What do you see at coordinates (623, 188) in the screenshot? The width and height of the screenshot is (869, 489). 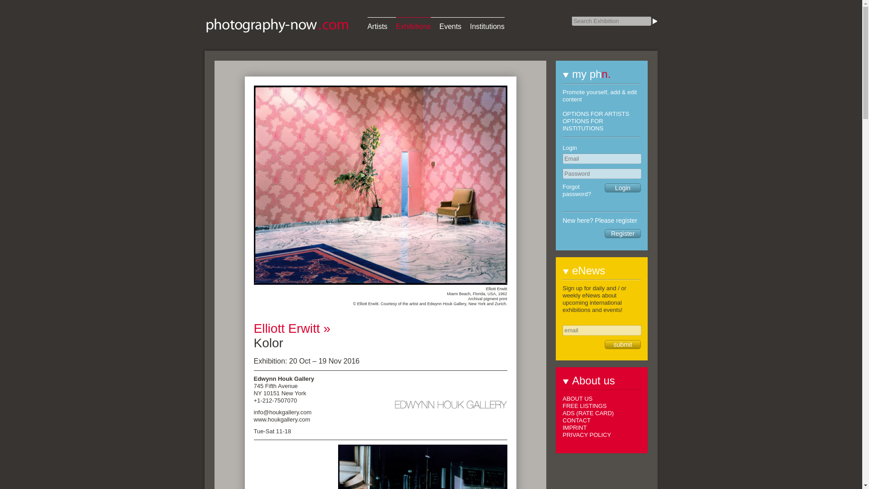 I see `Login` at bounding box center [623, 188].